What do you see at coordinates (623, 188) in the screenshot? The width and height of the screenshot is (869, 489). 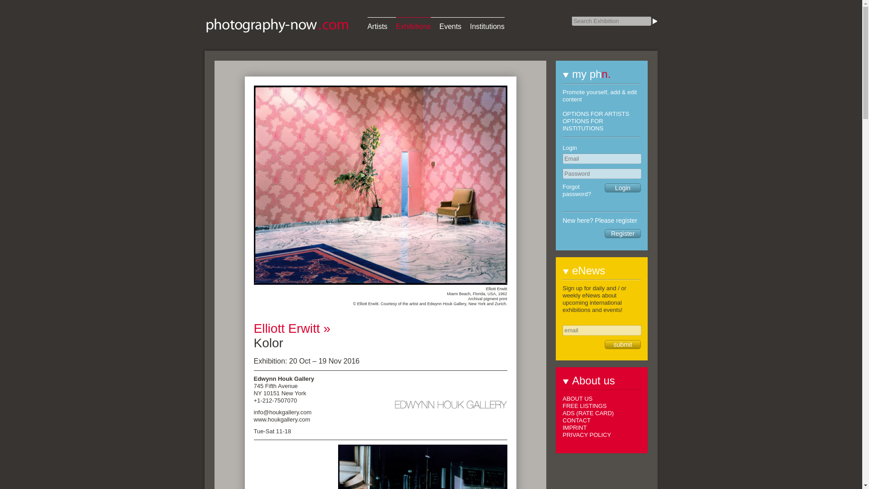 I see `Login` at bounding box center [623, 188].